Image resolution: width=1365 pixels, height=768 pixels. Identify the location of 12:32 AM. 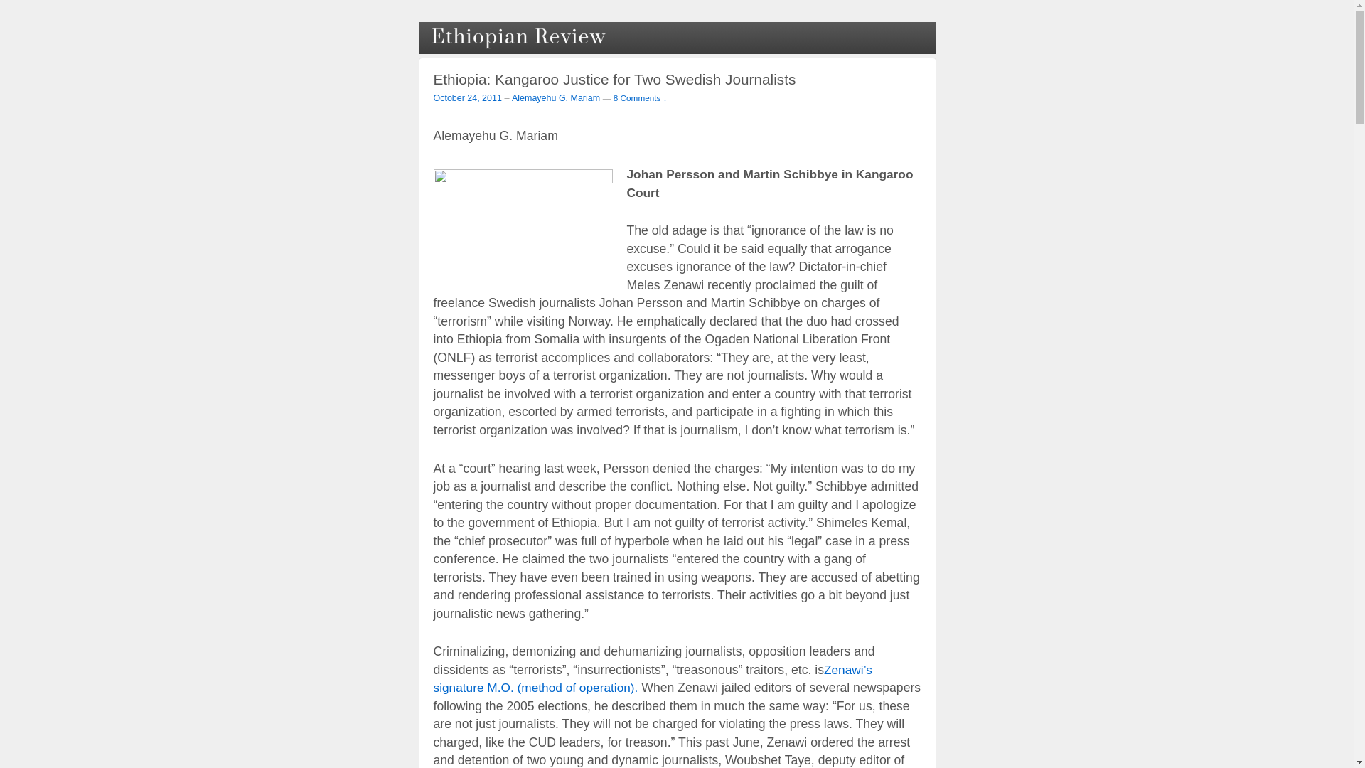
(468, 97).